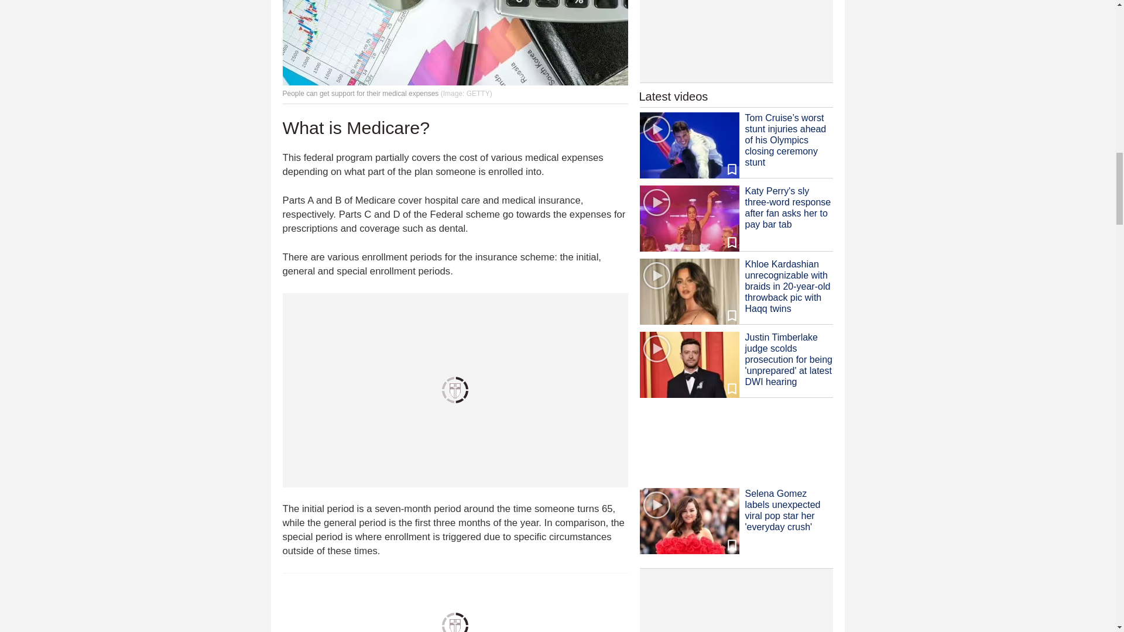 This screenshot has height=632, width=1124. I want to click on Selena Gomez chappell roan everyday crush, so click(688, 521).